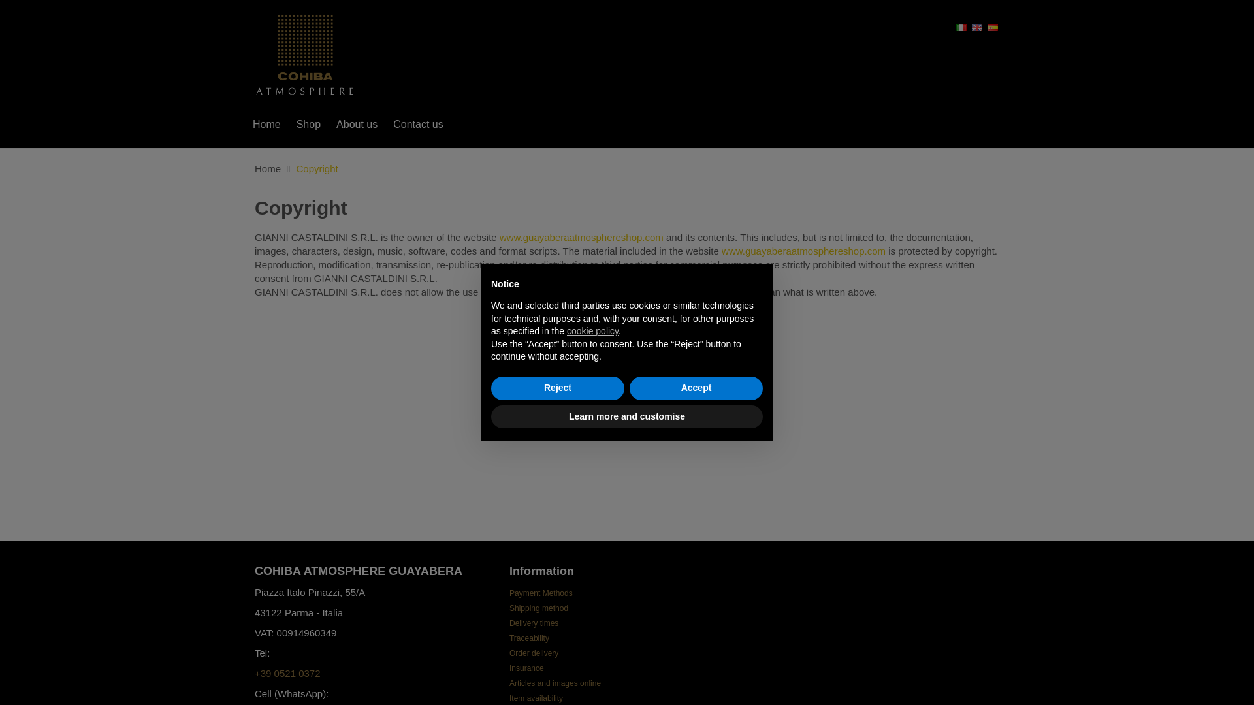  What do you see at coordinates (993, 26) in the screenshot?
I see ` Es` at bounding box center [993, 26].